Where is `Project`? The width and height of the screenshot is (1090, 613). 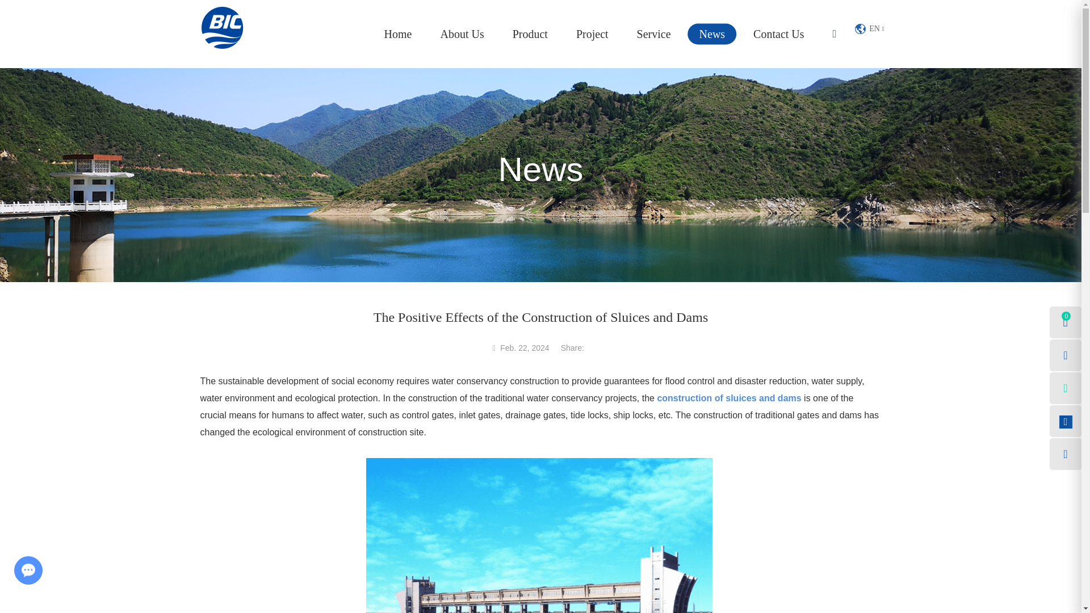
Project is located at coordinates (592, 34).